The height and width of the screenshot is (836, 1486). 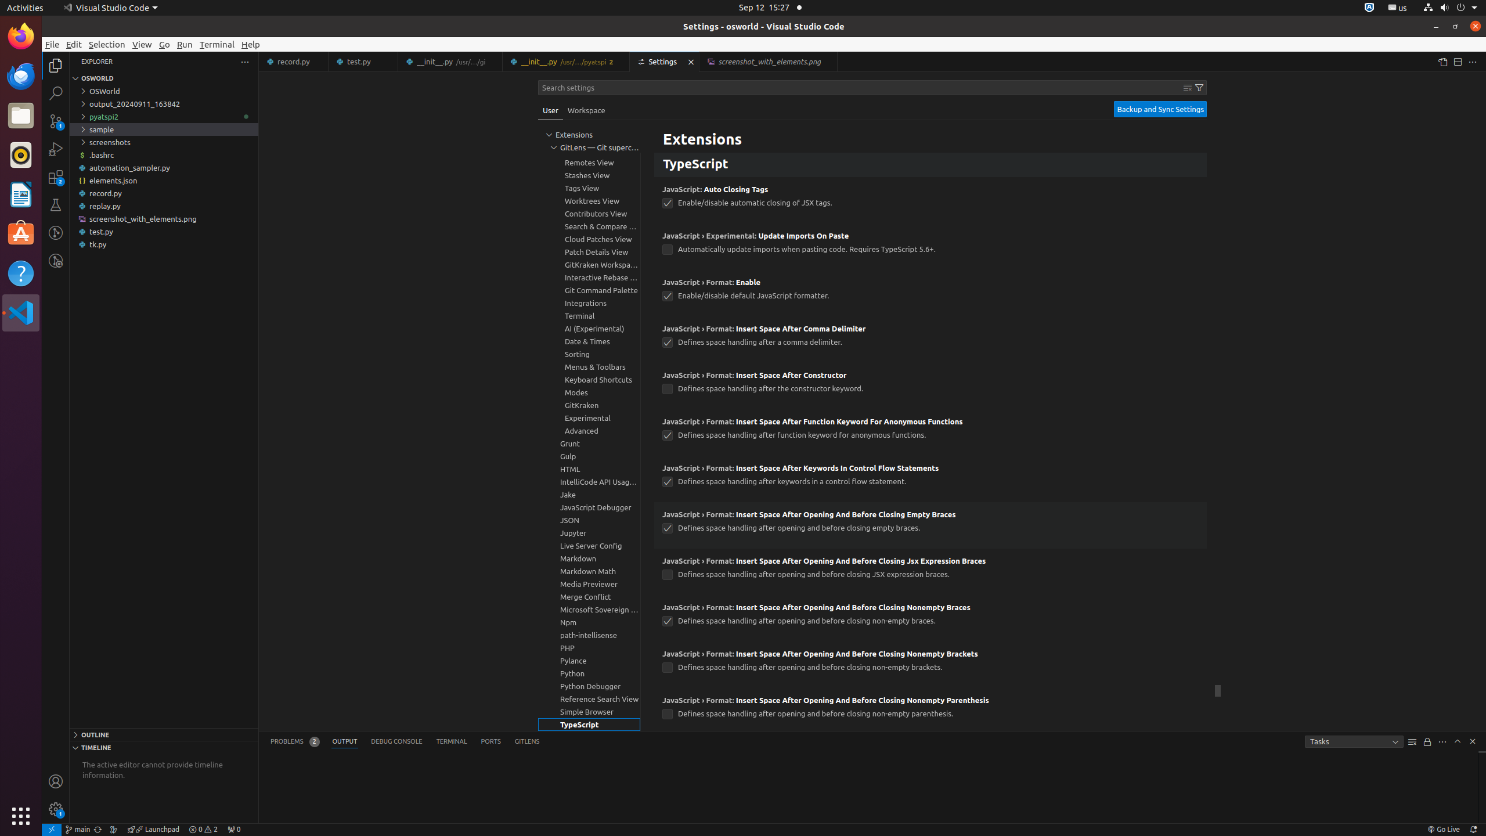 I want to click on Python, group, so click(x=589, y=673).